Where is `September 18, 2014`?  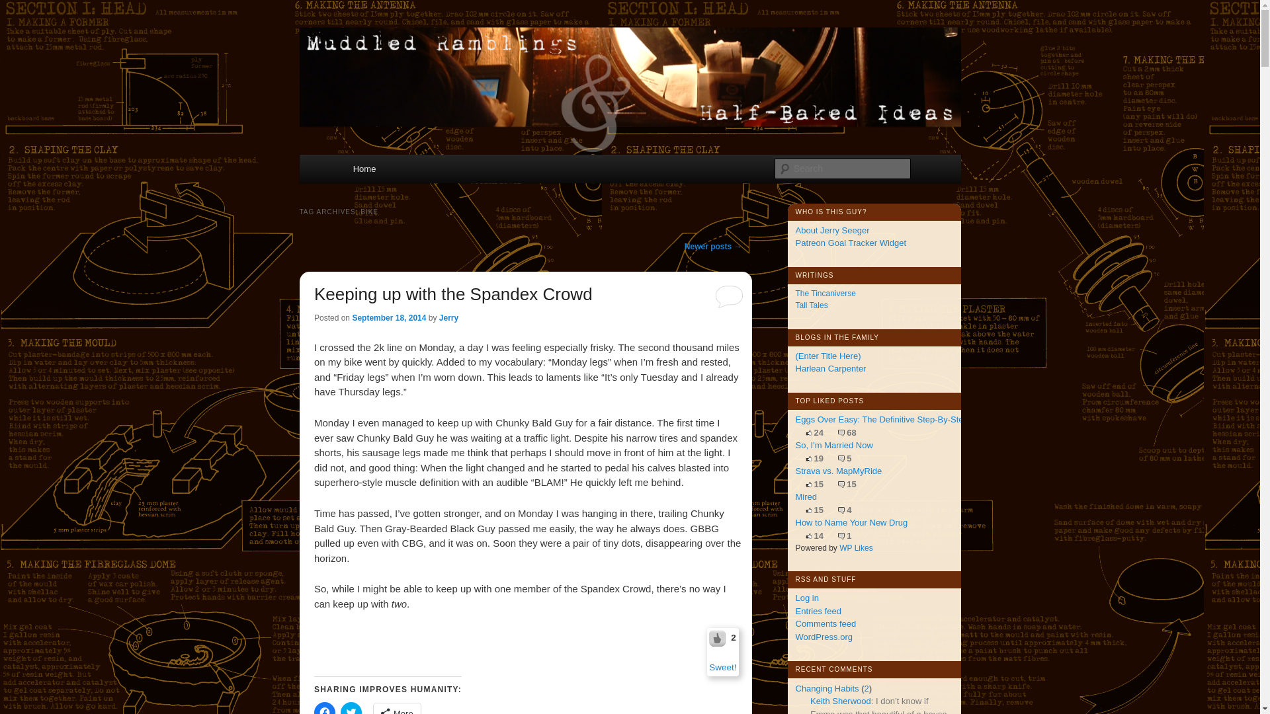 September 18, 2014 is located at coordinates (388, 318).